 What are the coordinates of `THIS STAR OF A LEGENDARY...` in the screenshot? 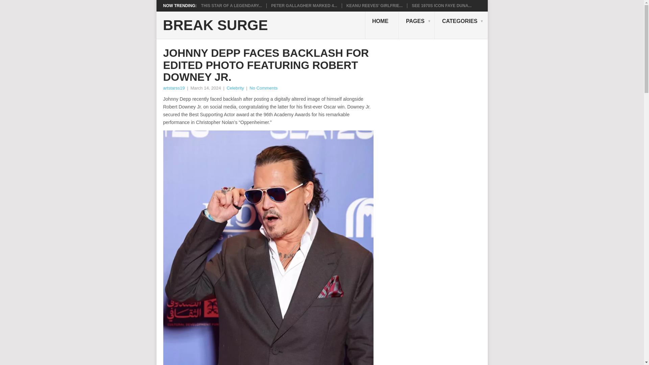 It's located at (232, 5).